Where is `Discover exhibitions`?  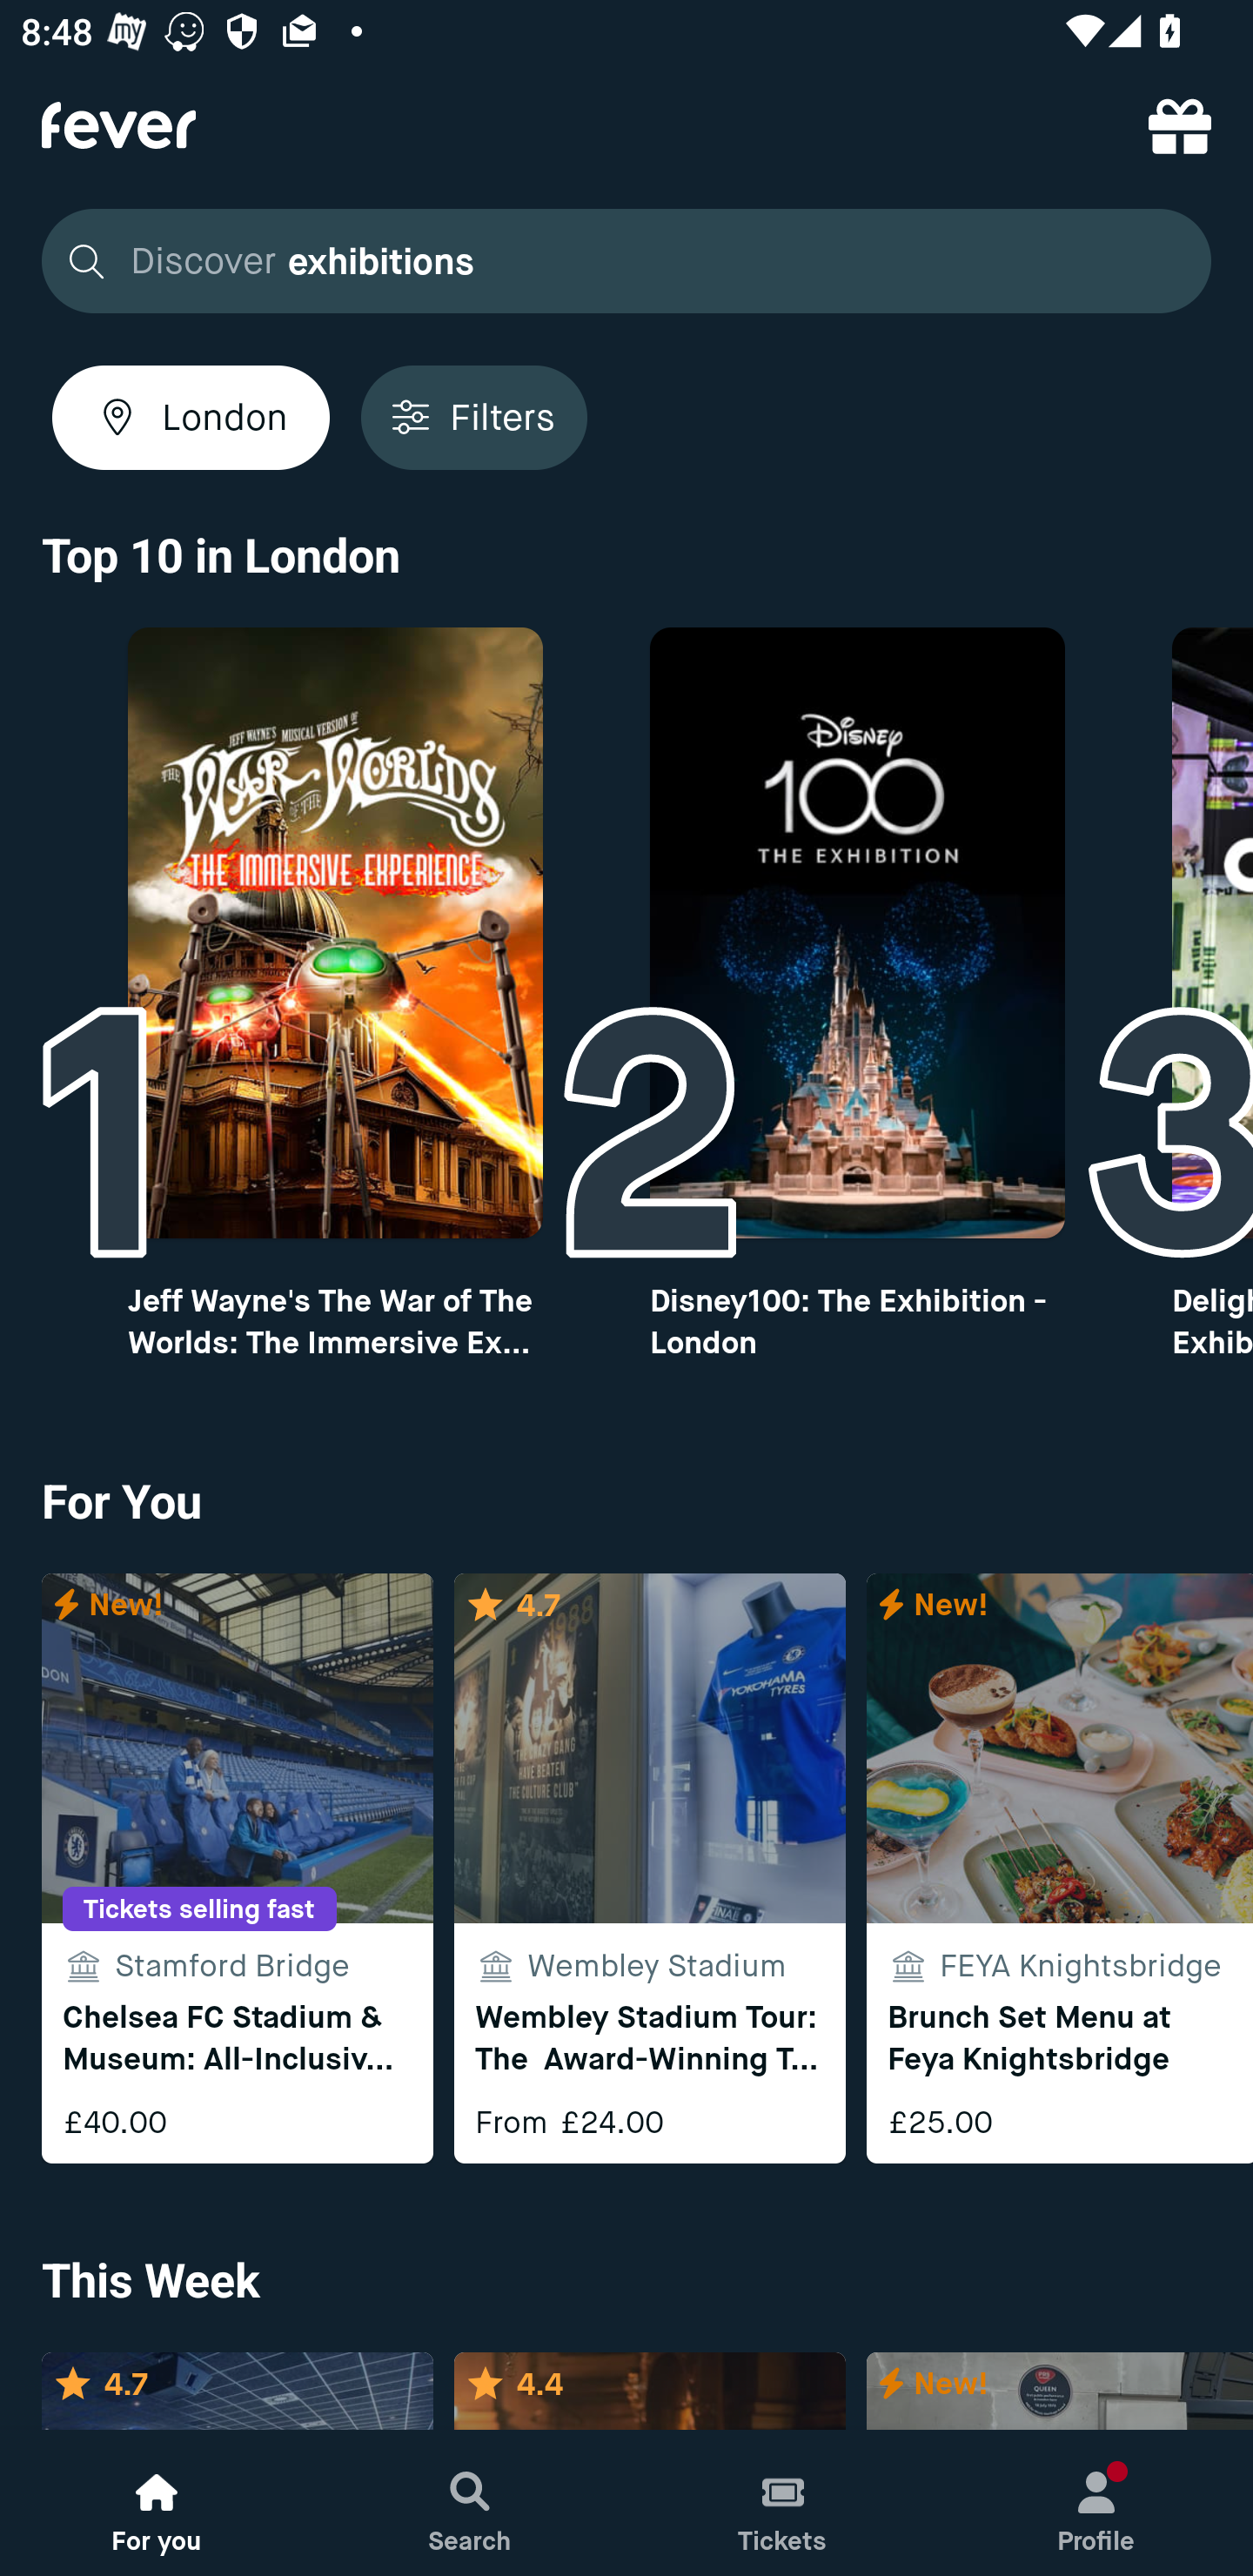 Discover exhibitions is located at coordinates (626, 261).